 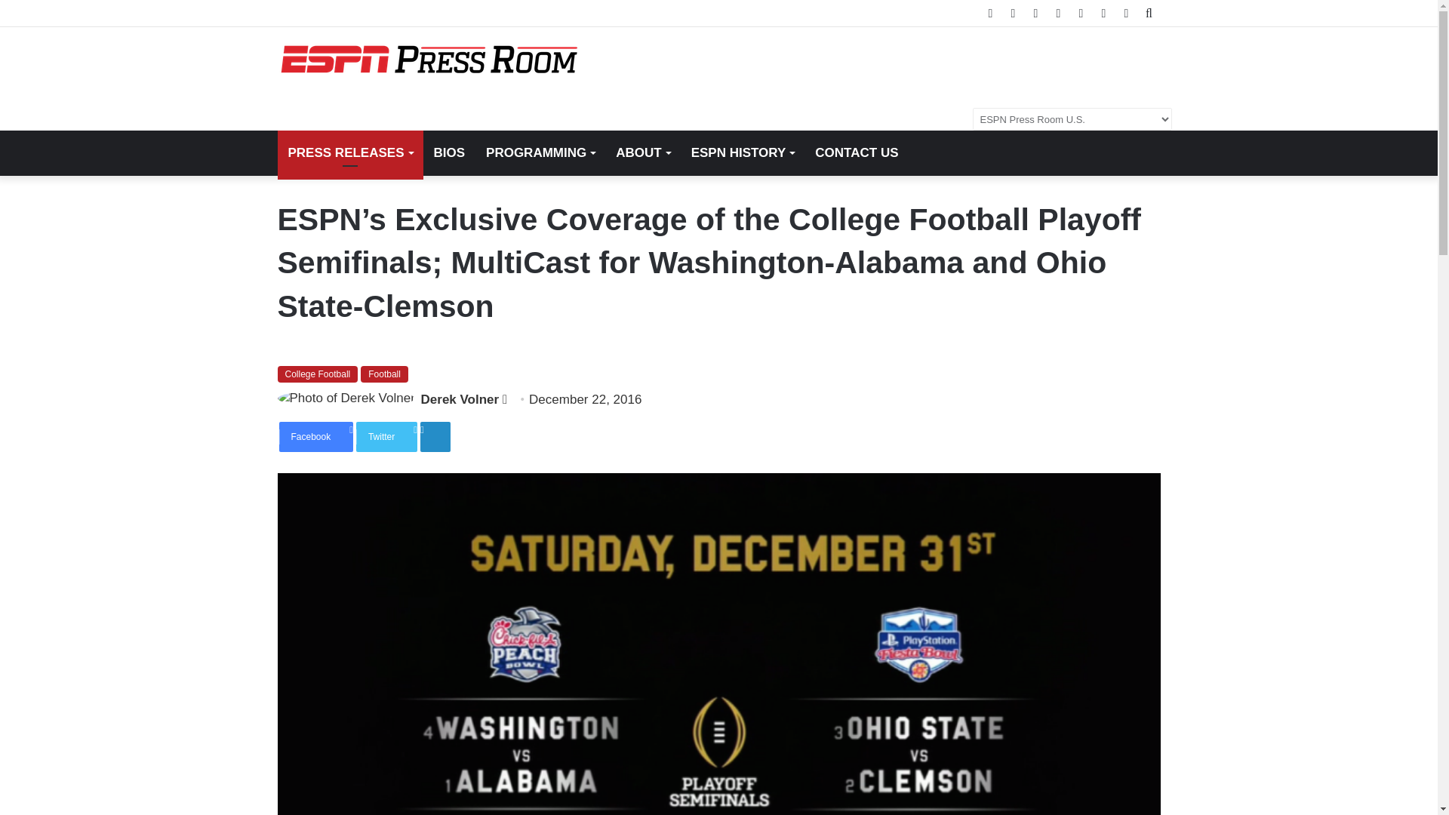 What do you see at coordinates (435, 437) in the screenshot?
I see `LinkedIn` at bounding box center [435, 437].